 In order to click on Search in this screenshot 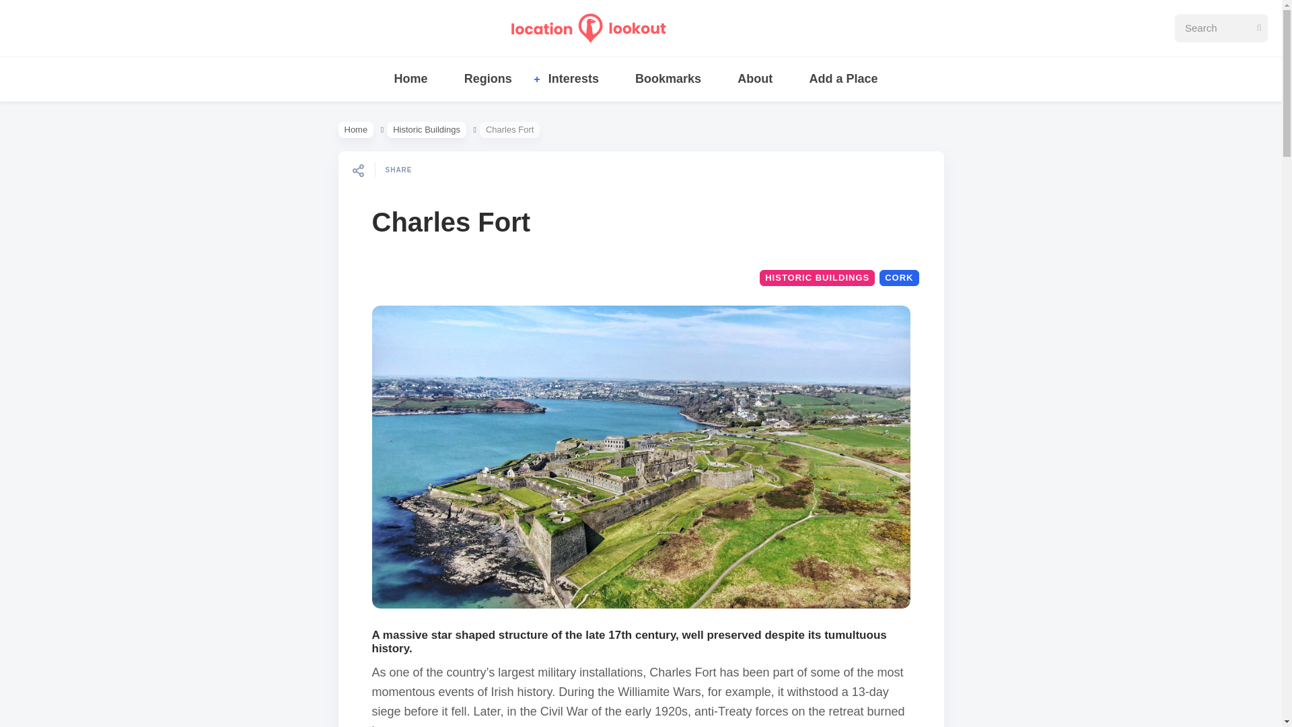, I will do `click(22, 9)`.